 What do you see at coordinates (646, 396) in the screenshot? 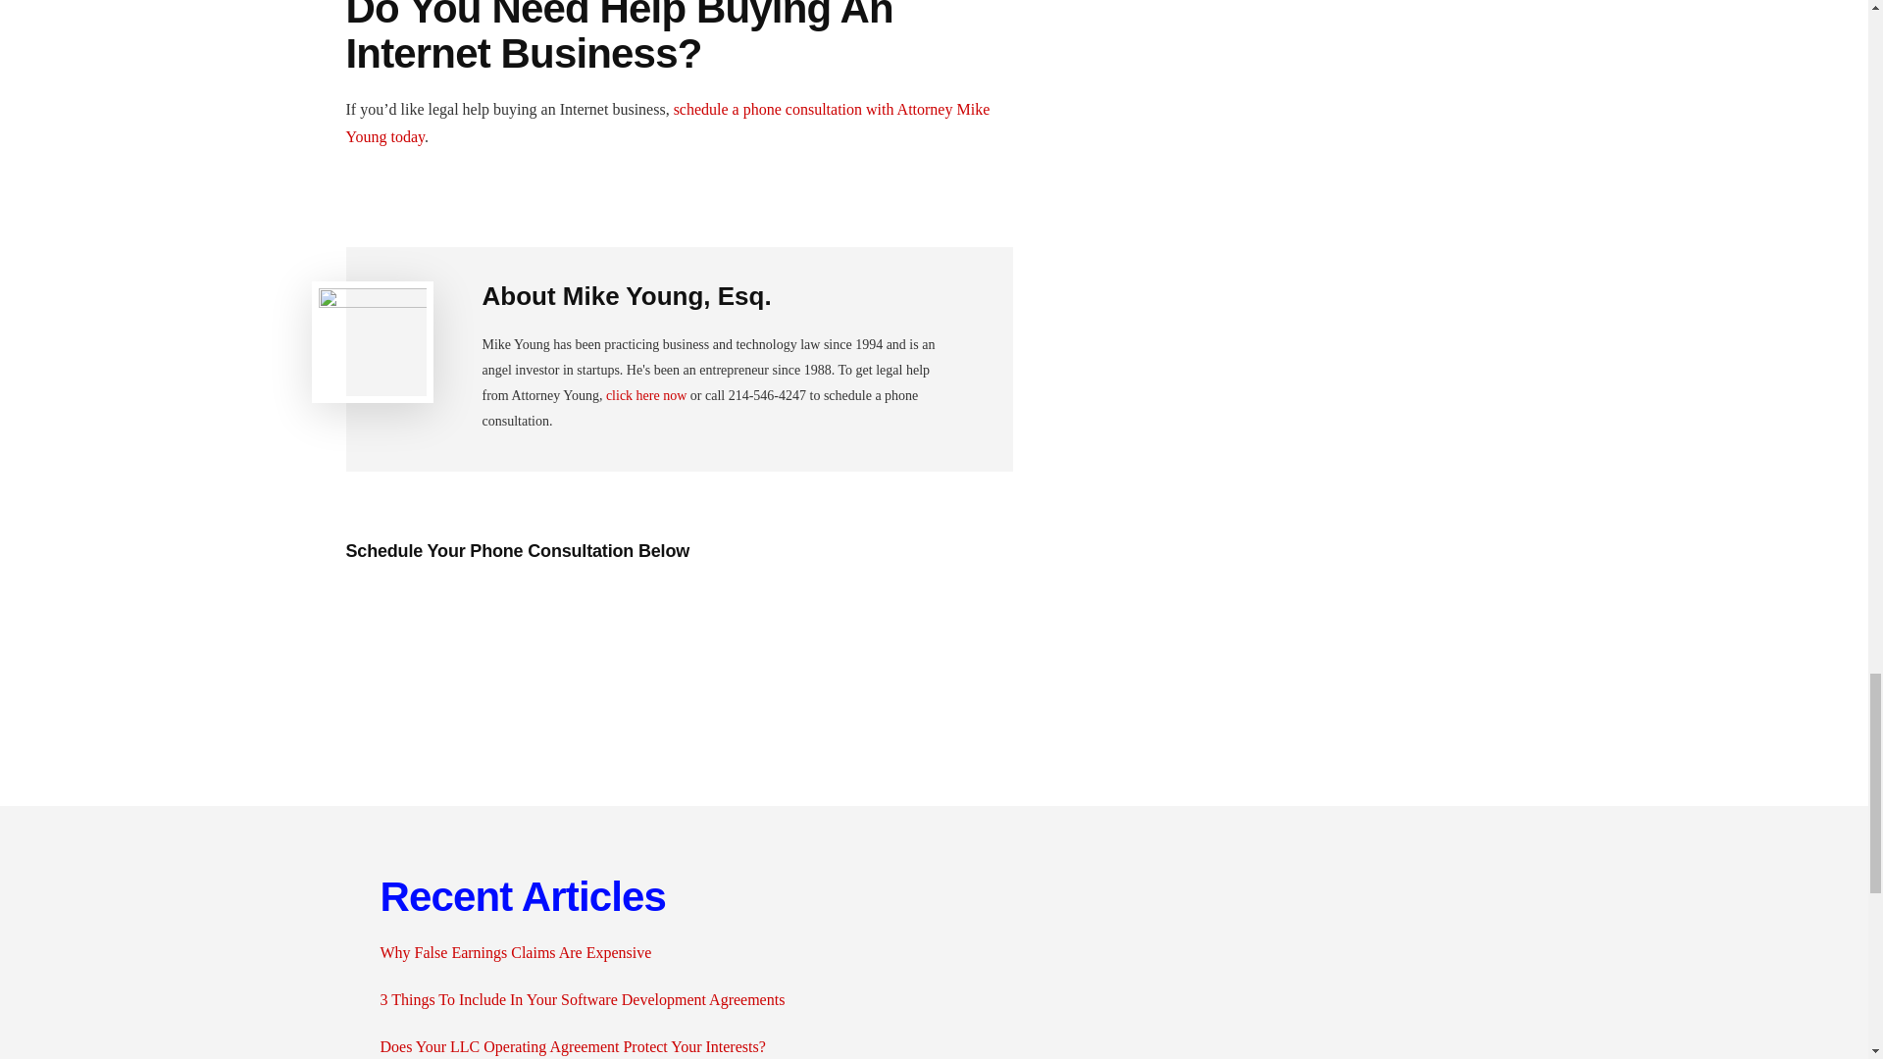
I see `click here now` at bounding box center [646, 396].